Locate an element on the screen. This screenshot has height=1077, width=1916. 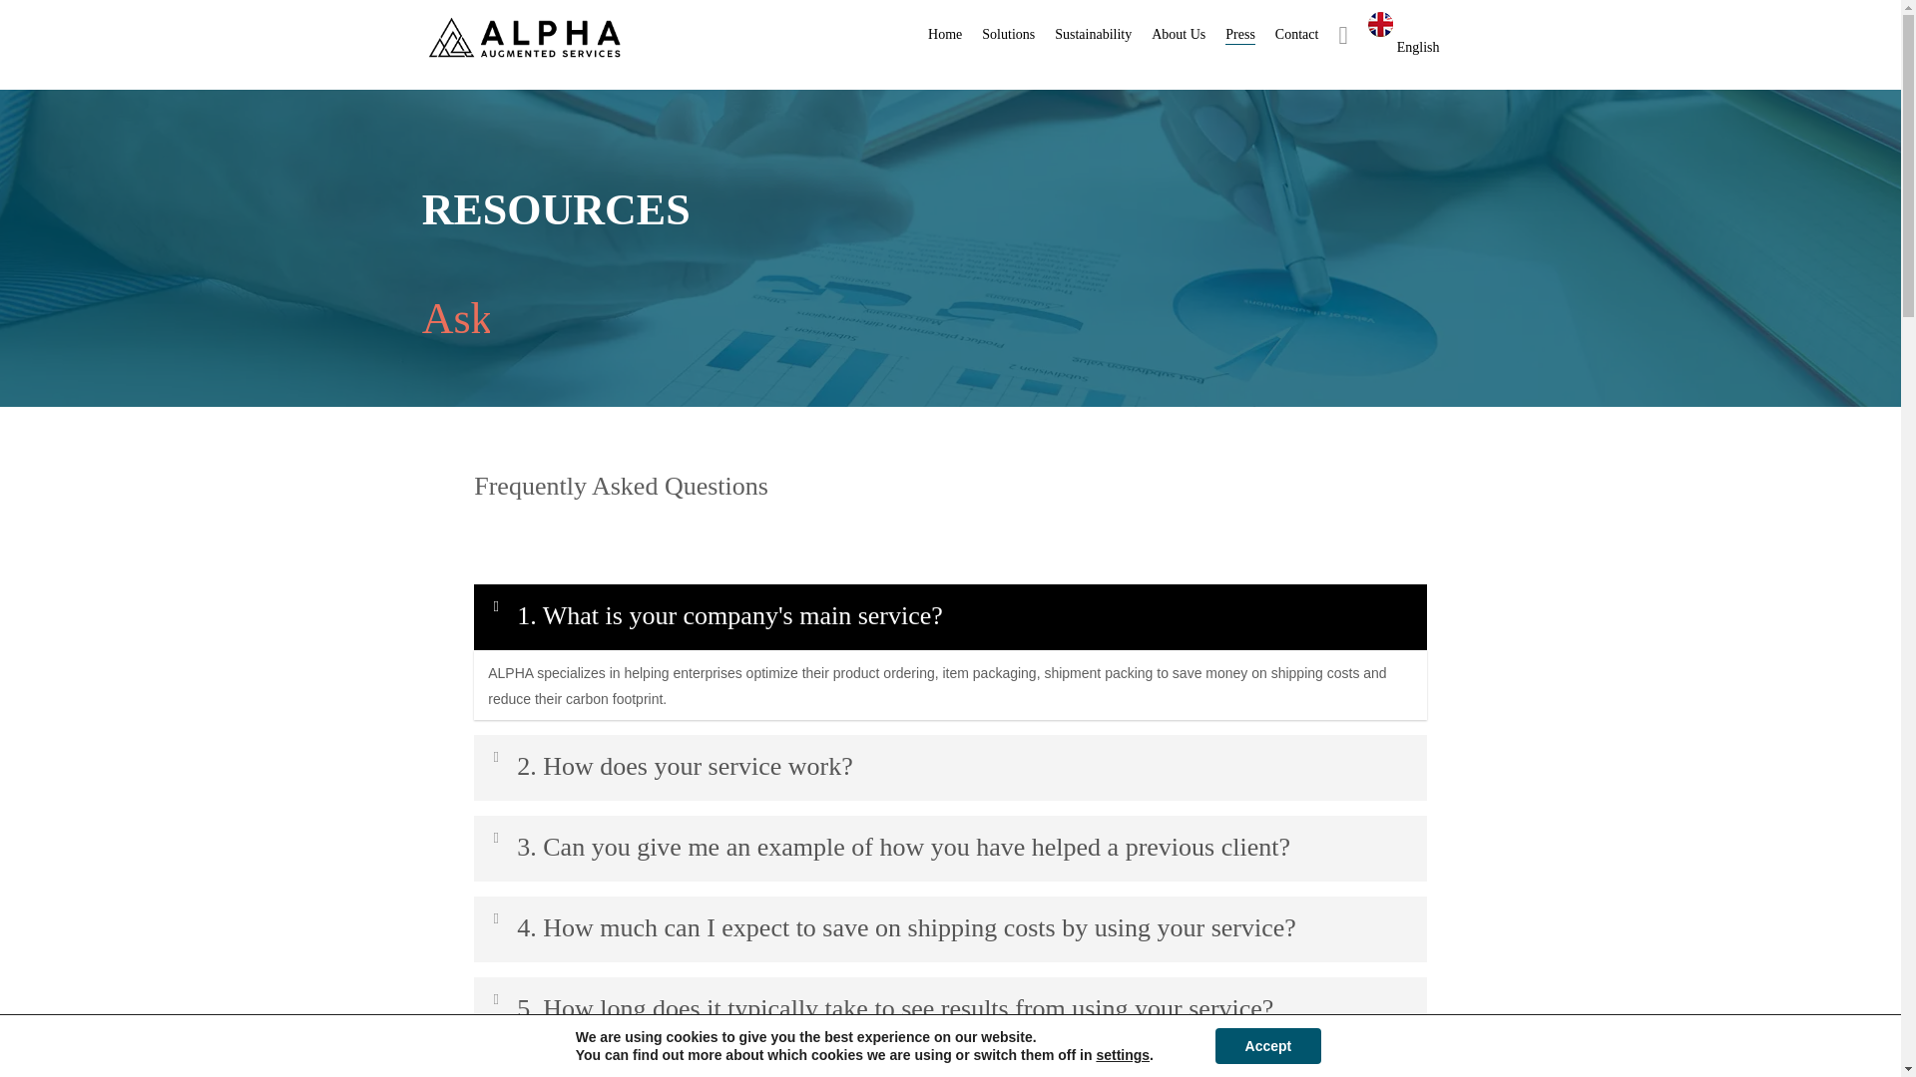
English is located at coordinates (1403, 34).